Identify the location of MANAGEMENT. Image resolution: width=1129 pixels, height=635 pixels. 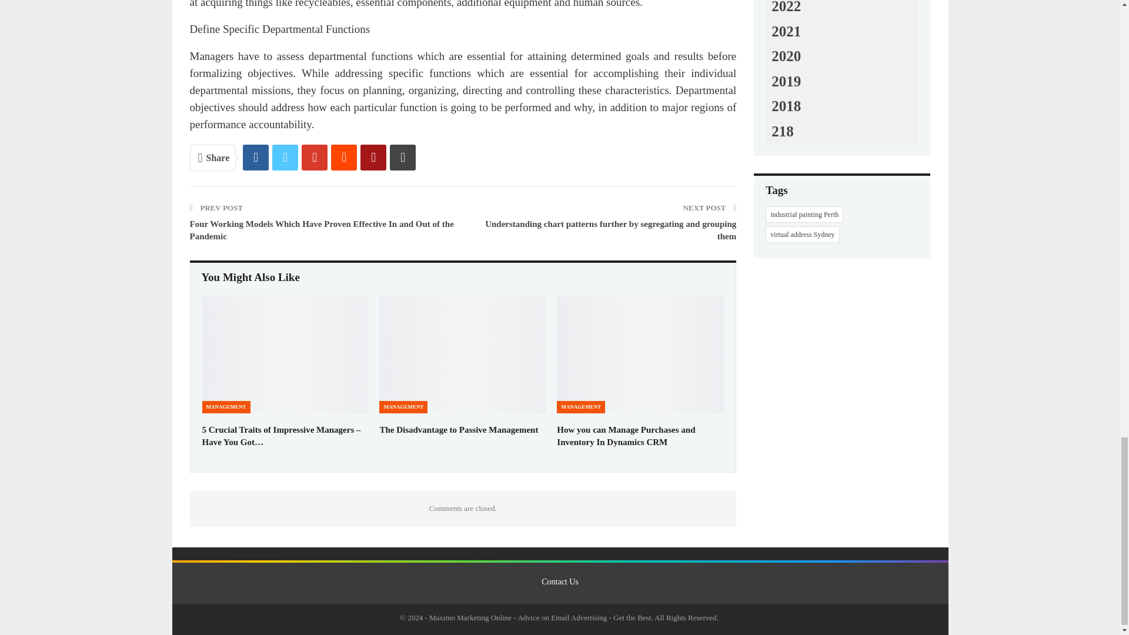
(403, 407).